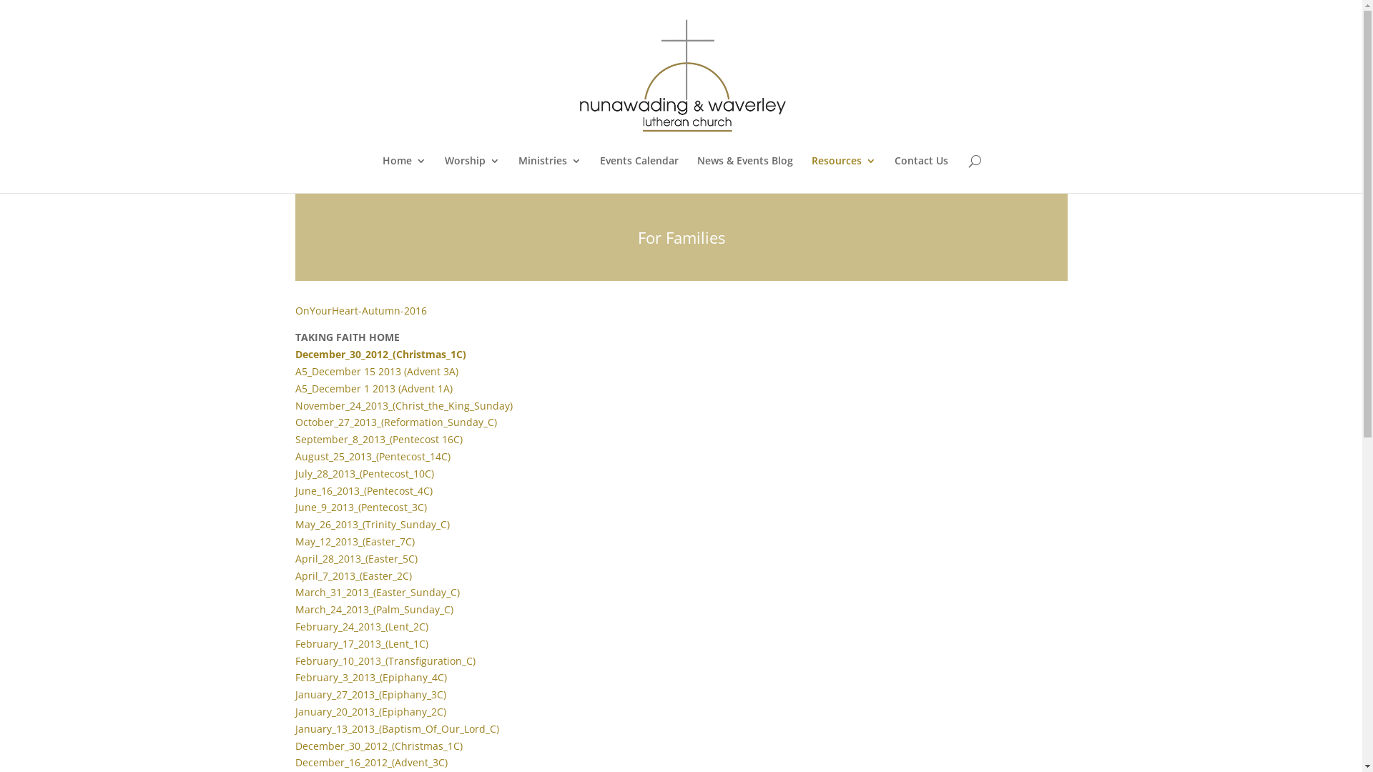 The height and width of the screenshot is (772, 1373). What do you see at coordinates (403, 406) in the screenshot?
I see `November_24_2013_(Christ_the_King_Sunday)` at bounding box center [403, 406].